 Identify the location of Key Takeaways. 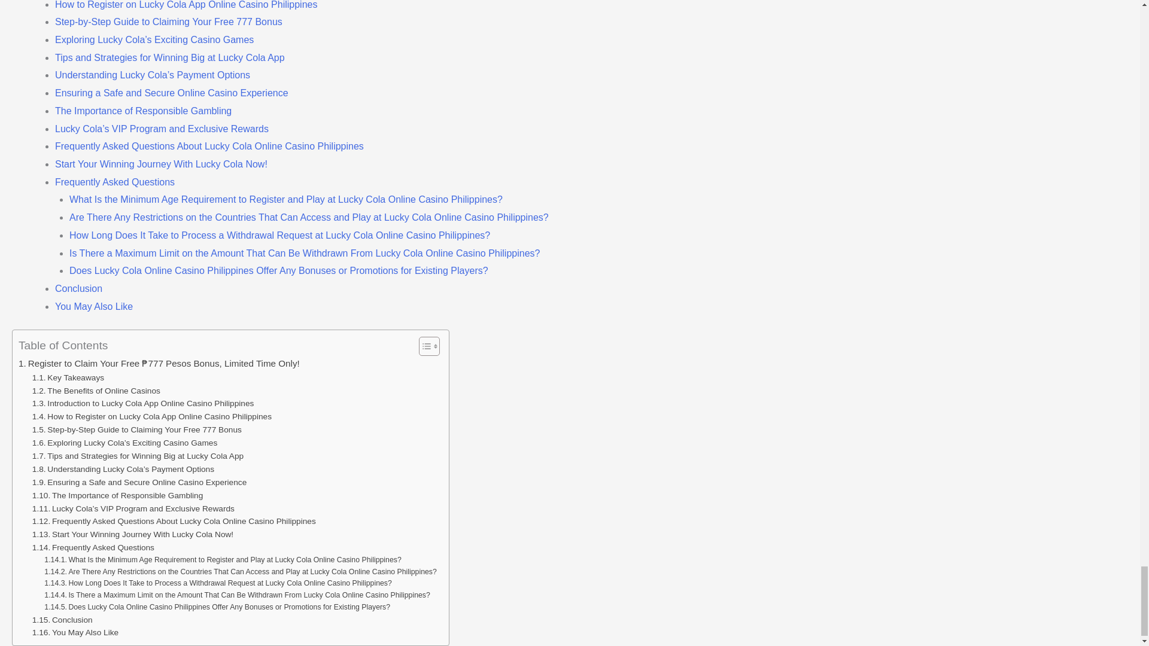
(68, 378).